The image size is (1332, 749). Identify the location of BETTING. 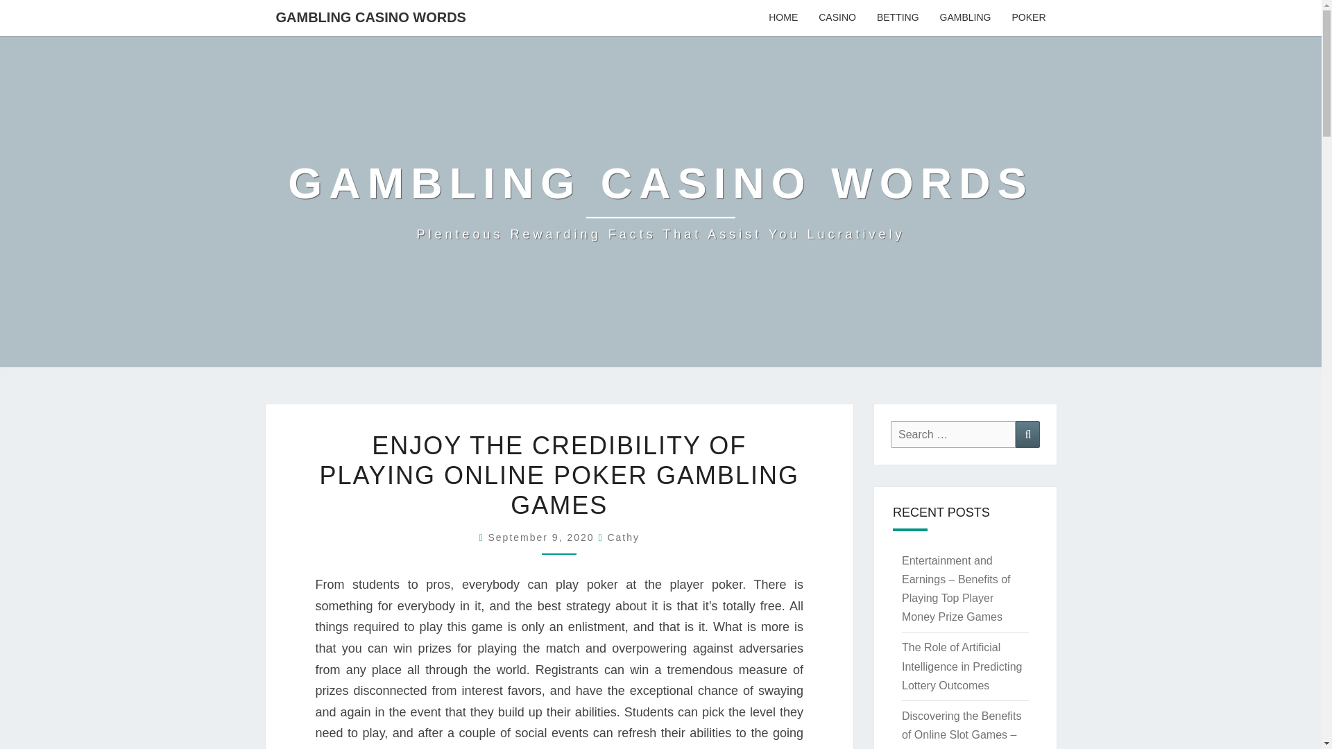
(898, 18).